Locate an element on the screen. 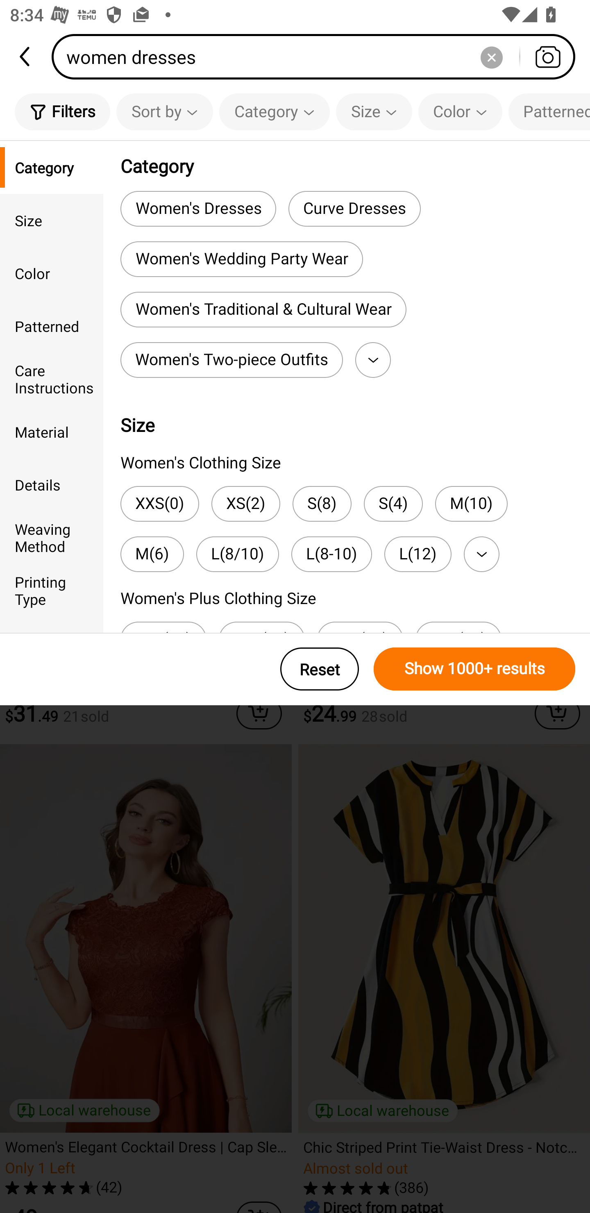 Image resolution: width=590 pixels, height=1213 pixels. Search by photo is located at coordinates (547, 57).